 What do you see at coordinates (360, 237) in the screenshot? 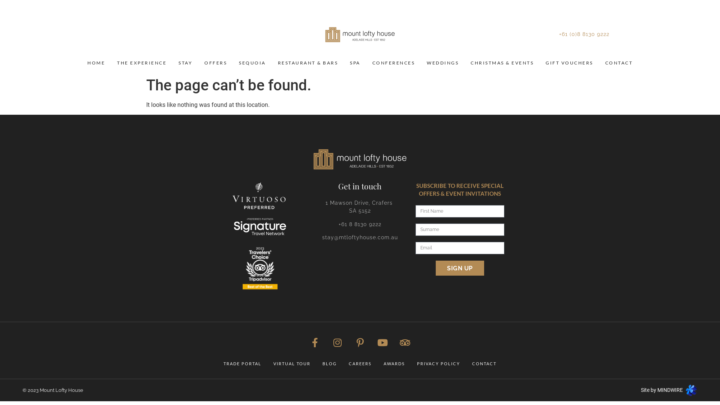
I see `stay@mtloftyhouse.com.au` at bounding box center [360, 237].